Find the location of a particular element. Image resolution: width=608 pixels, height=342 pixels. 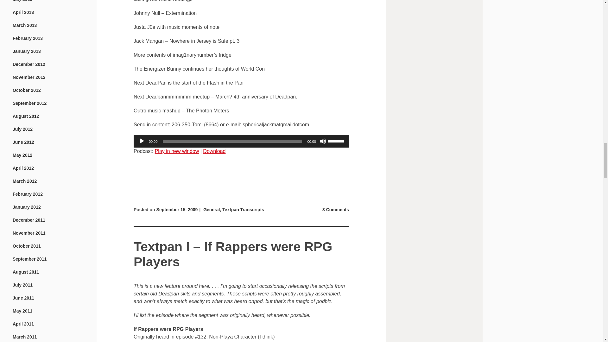

Play is located at coordinates (142, 141).